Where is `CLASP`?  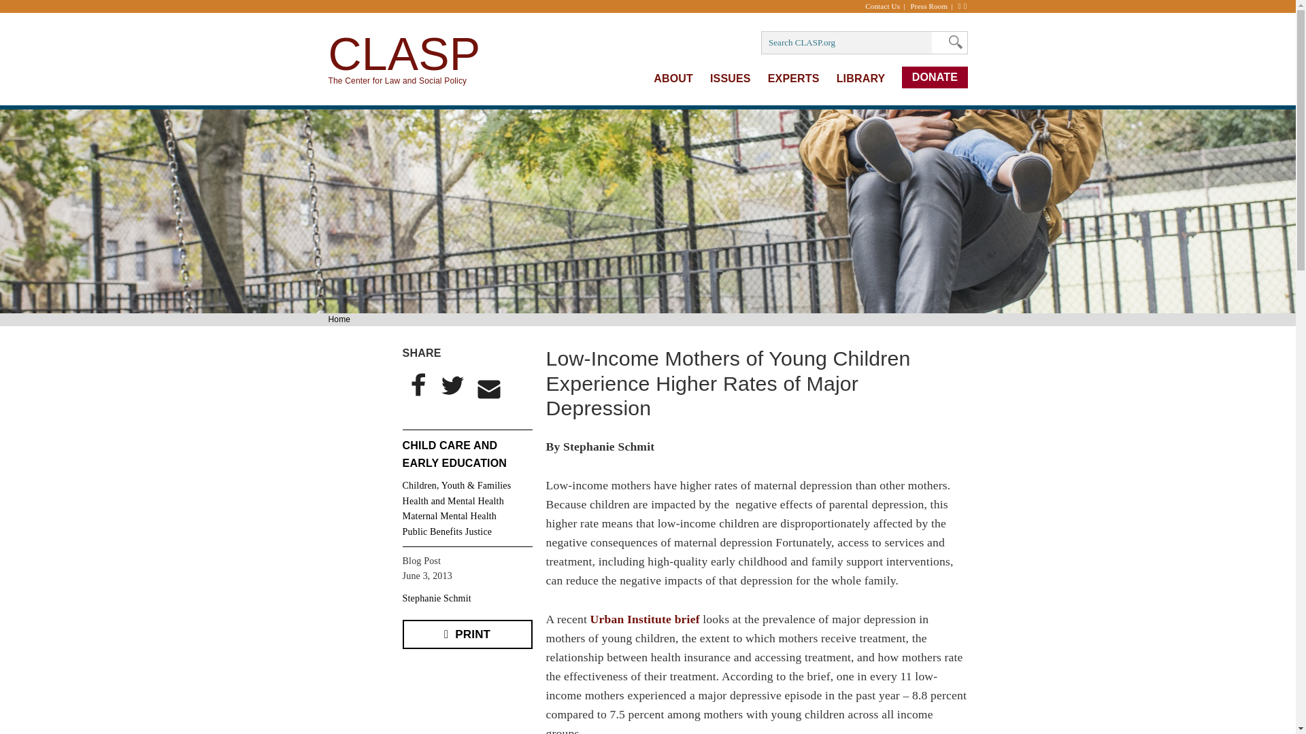
CLASP is located at coordinates (404, 53).